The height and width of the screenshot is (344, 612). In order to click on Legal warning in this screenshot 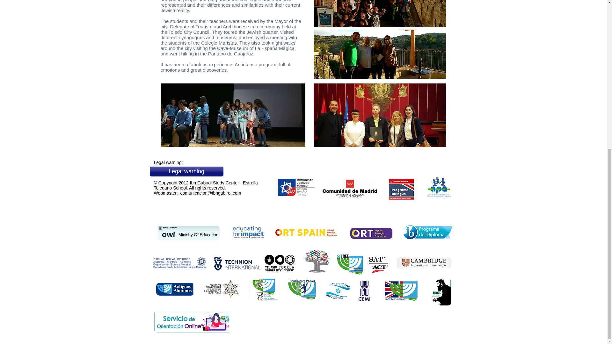, I will do `click(186, 171)`.